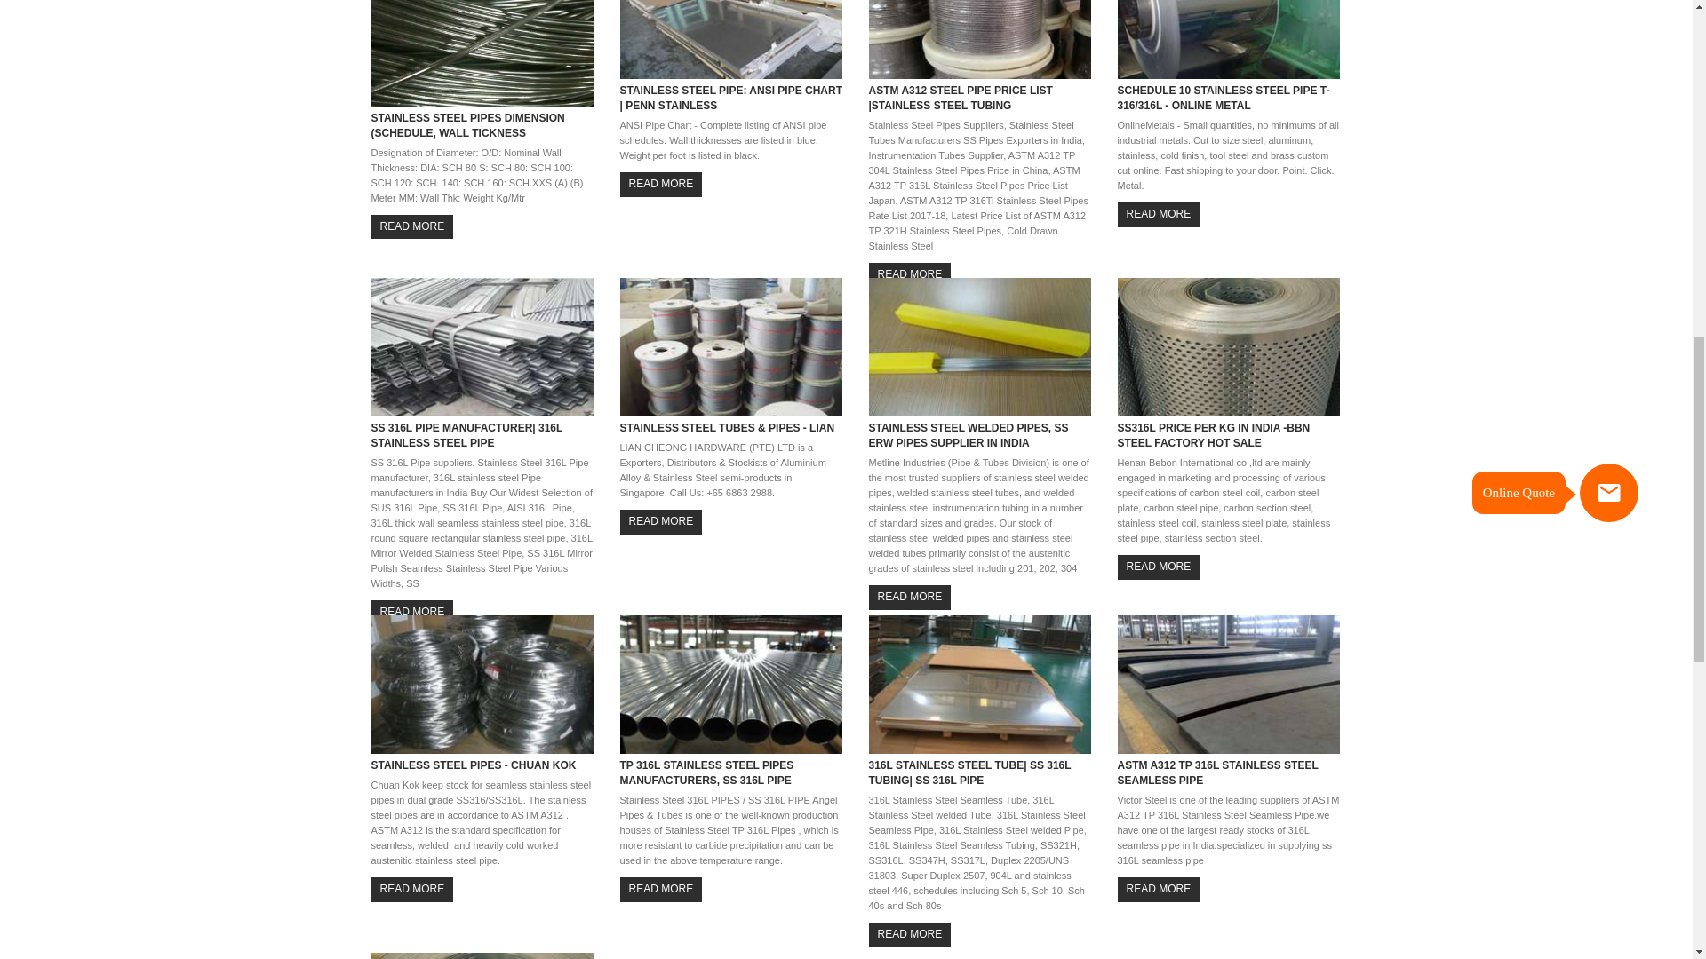  I want to click on READ MORE, so click(1159, 213).